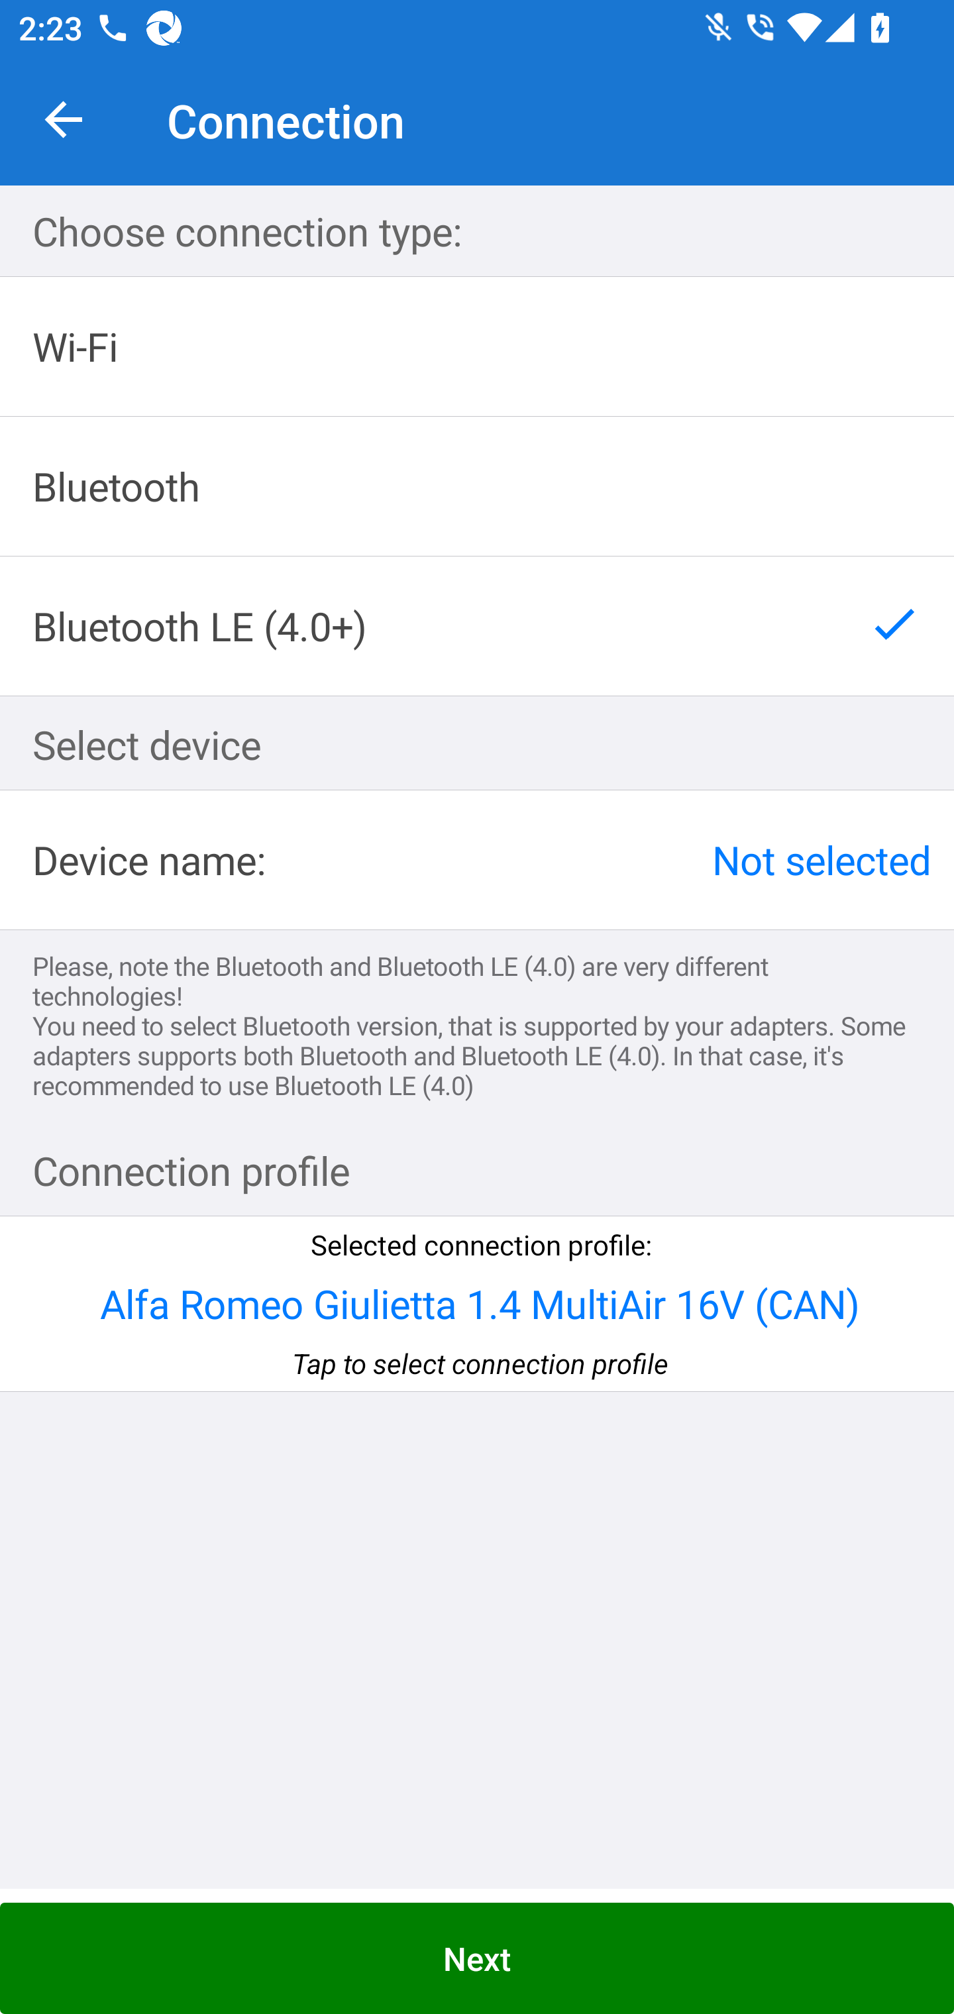 The width and height of the screenshot is (954, 2014). Describe the element at coordinates (477, 625) in the screenshot. I see `Bluetooth LE (4.0+)` at that location.